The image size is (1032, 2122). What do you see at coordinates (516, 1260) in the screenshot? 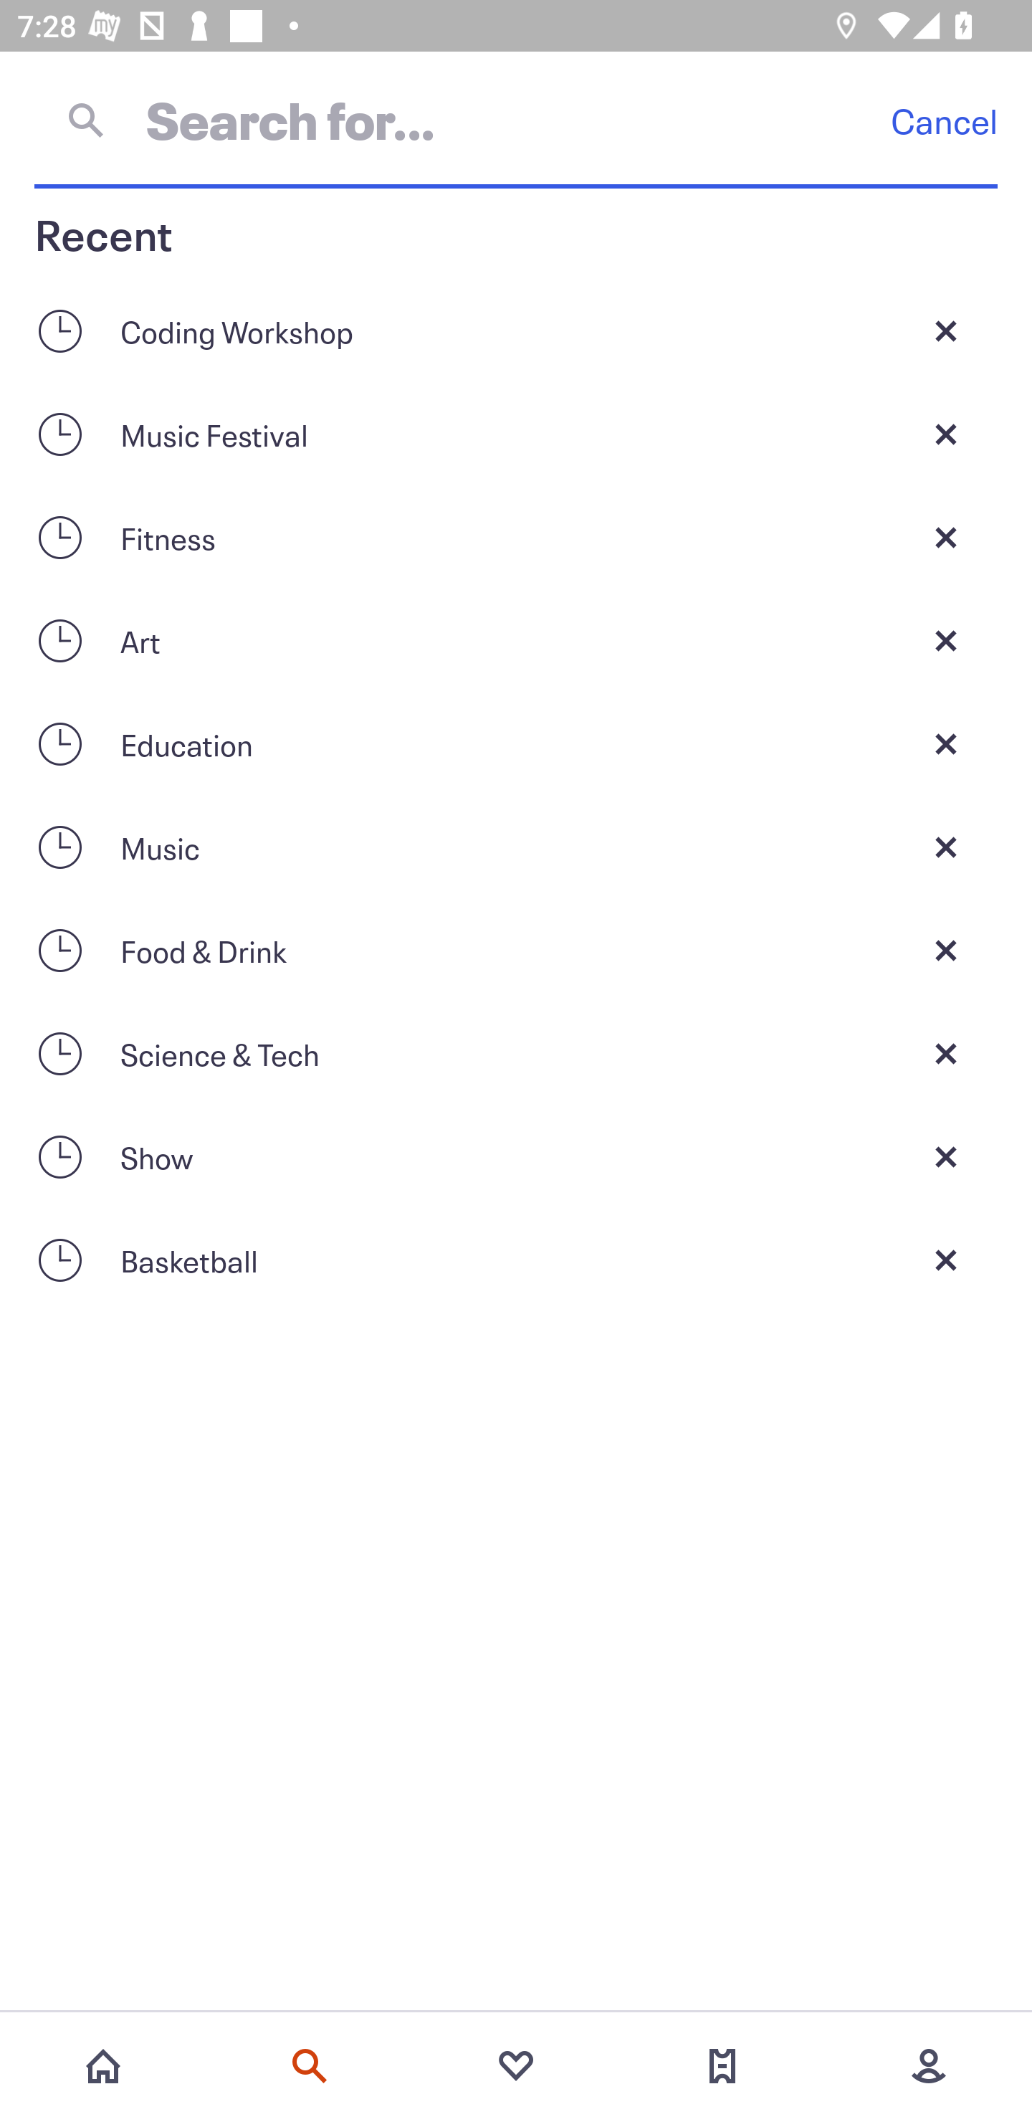
I see `Basketball Close current screen` at bounding box center [516, 1260].